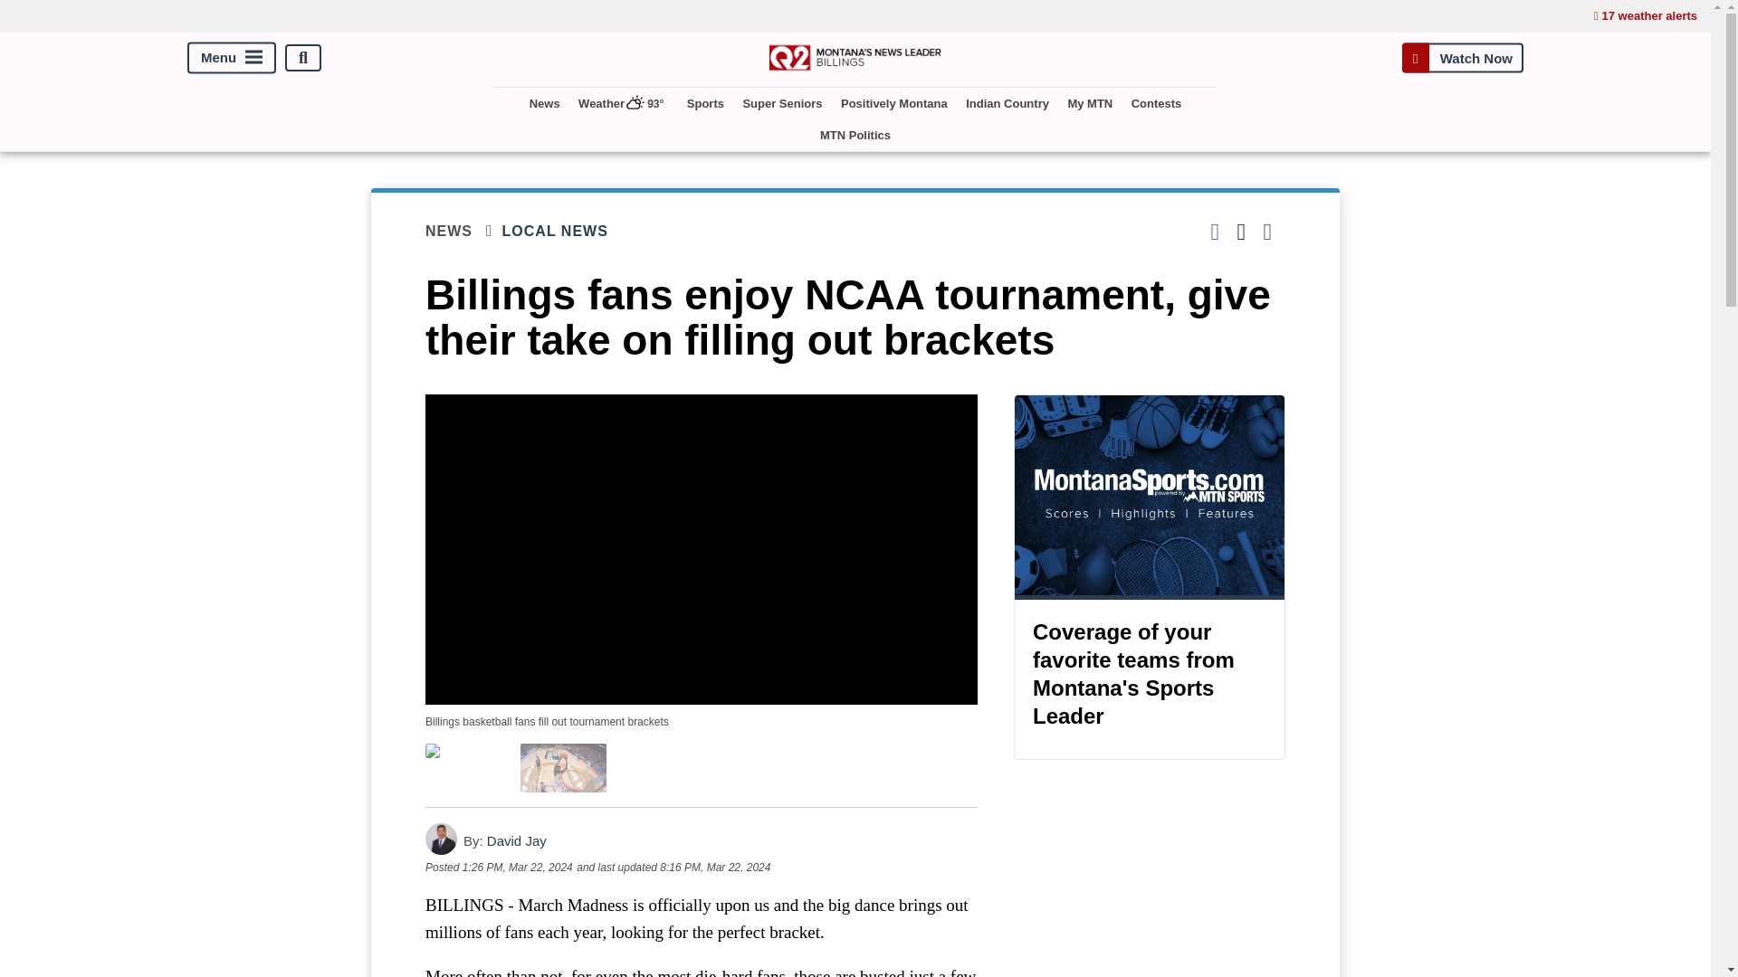  I want to click on Watch Now, so click(1462, 58).